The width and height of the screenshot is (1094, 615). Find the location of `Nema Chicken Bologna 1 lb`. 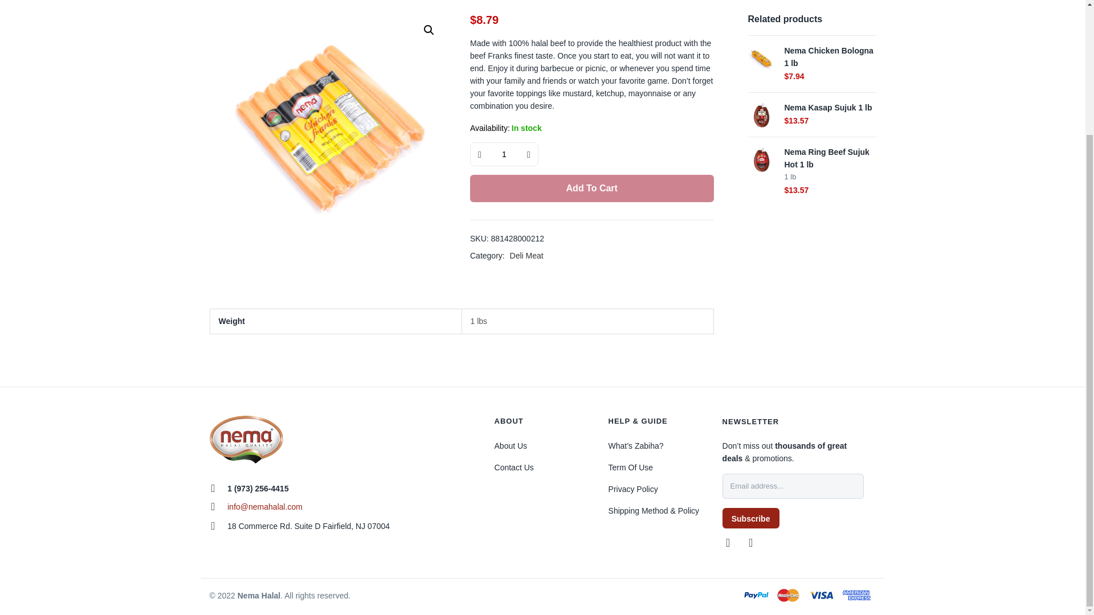

Nema Chicken Bologna 1 lb is located at coordinates (761, 58).